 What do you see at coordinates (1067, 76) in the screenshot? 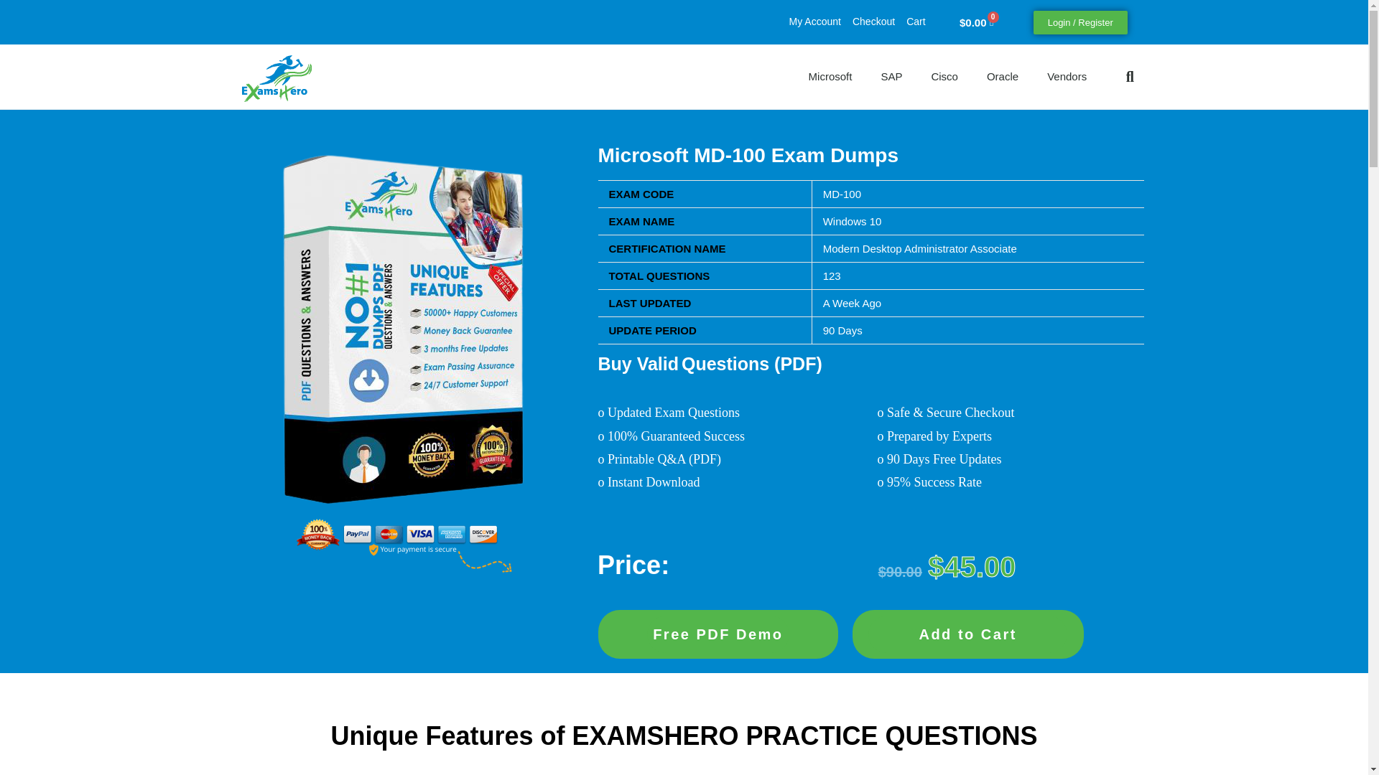
I see `Vendors` at bounding box center [1067, 76].